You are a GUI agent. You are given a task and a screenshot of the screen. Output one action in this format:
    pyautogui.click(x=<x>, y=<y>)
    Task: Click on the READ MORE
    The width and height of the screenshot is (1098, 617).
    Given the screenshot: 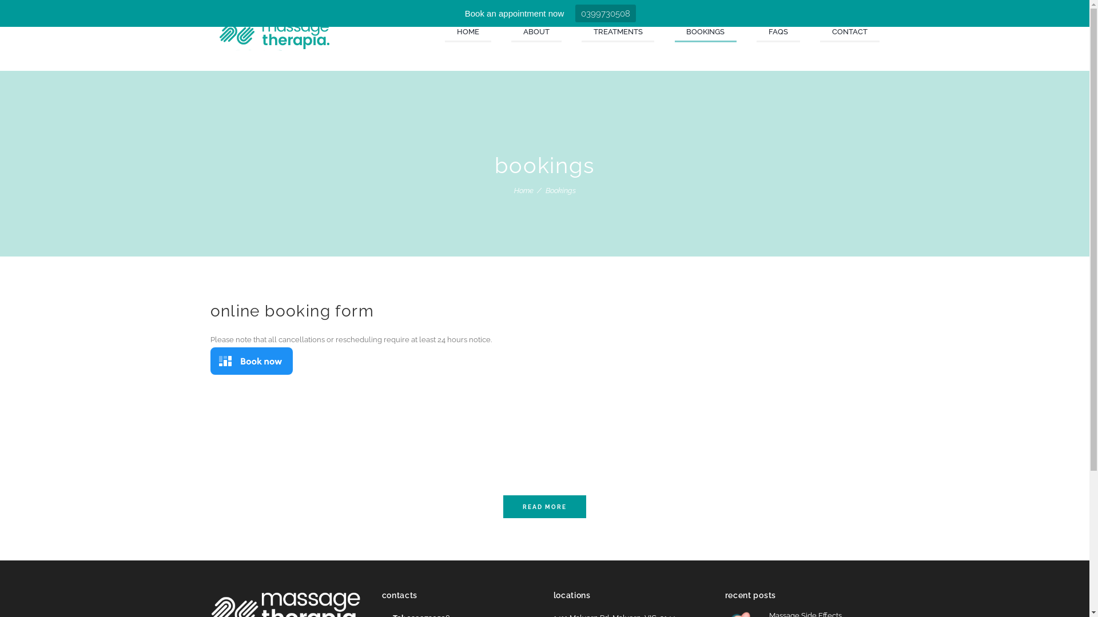 What is the action you would take?
    pyautogui.click(x=544, y=506)
    